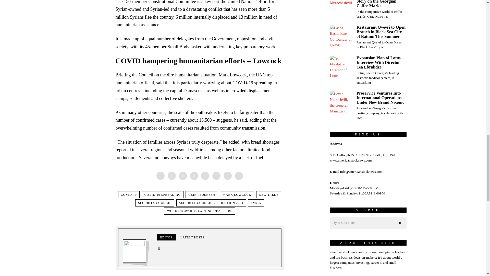 This screenshot has height=276, width=490. What do you see at coordinates (183, 176) in the screenshot?
I see `Twitter` at bounding box center [183, 176].